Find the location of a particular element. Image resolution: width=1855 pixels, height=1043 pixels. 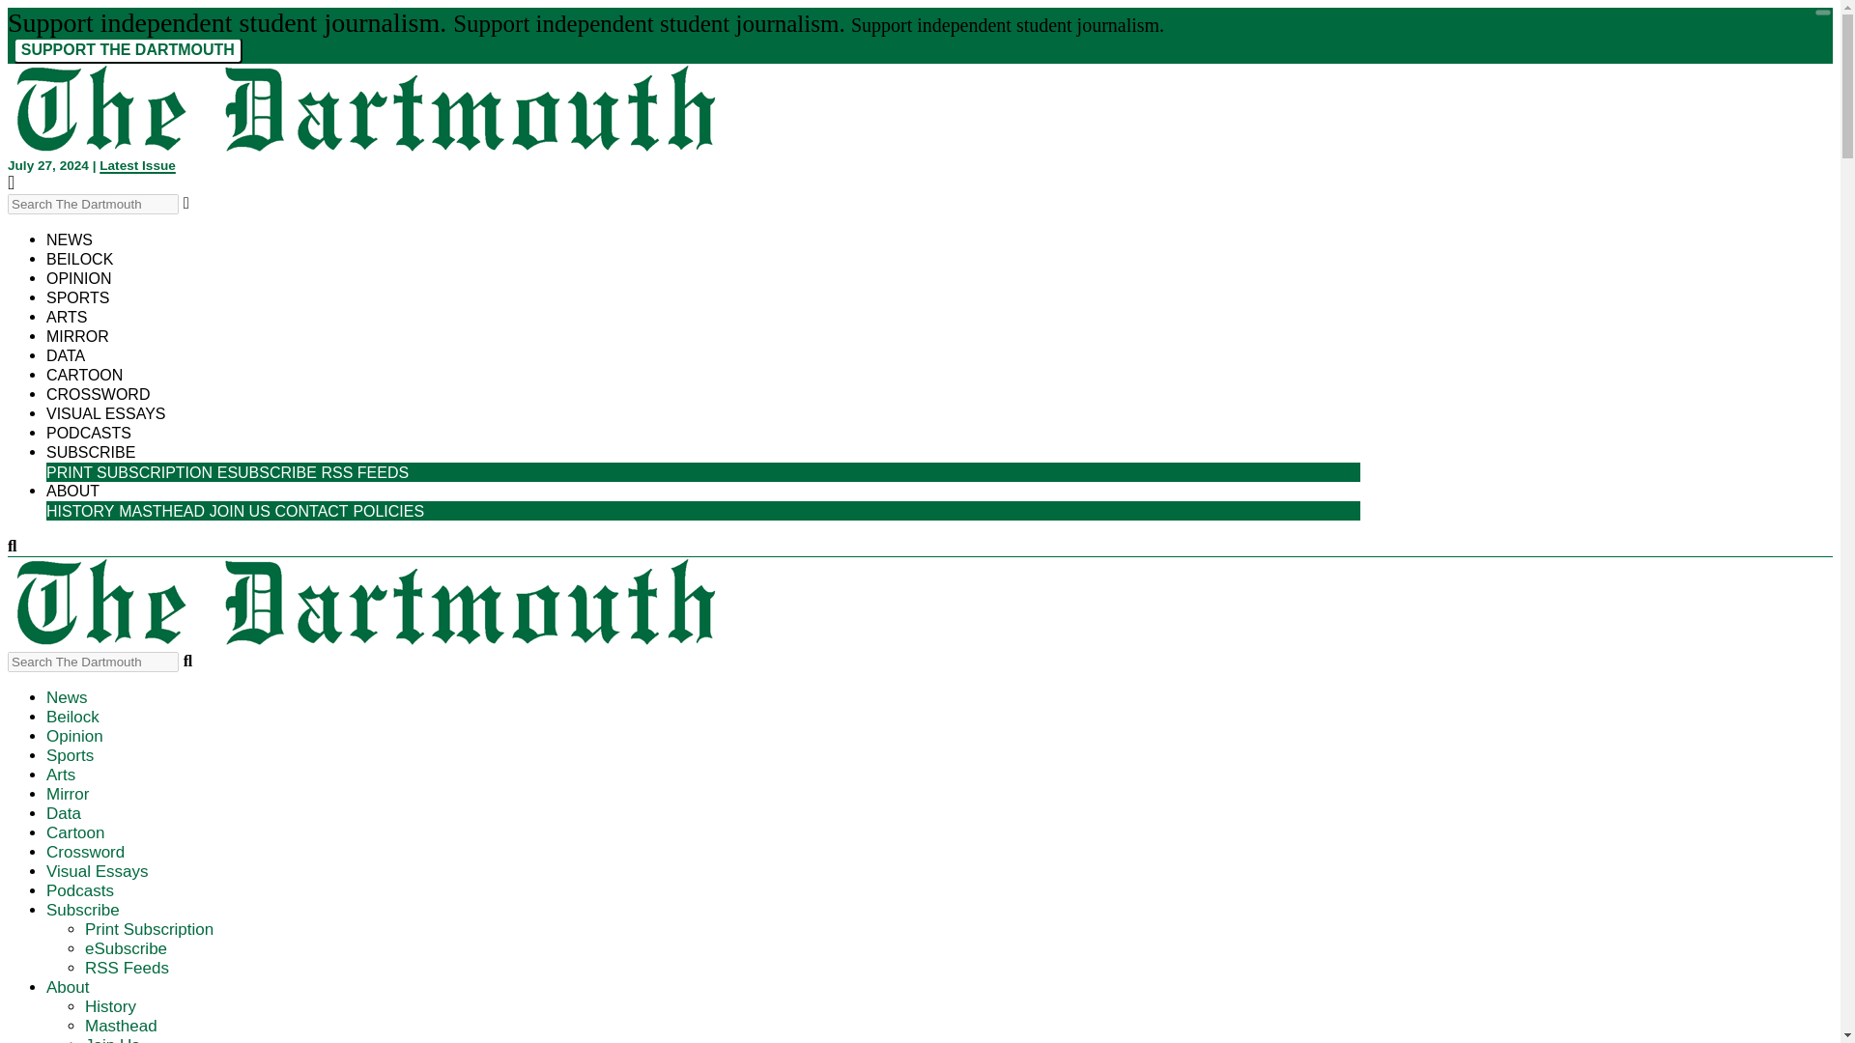

SPORTS is located at coordinates (77, 297).